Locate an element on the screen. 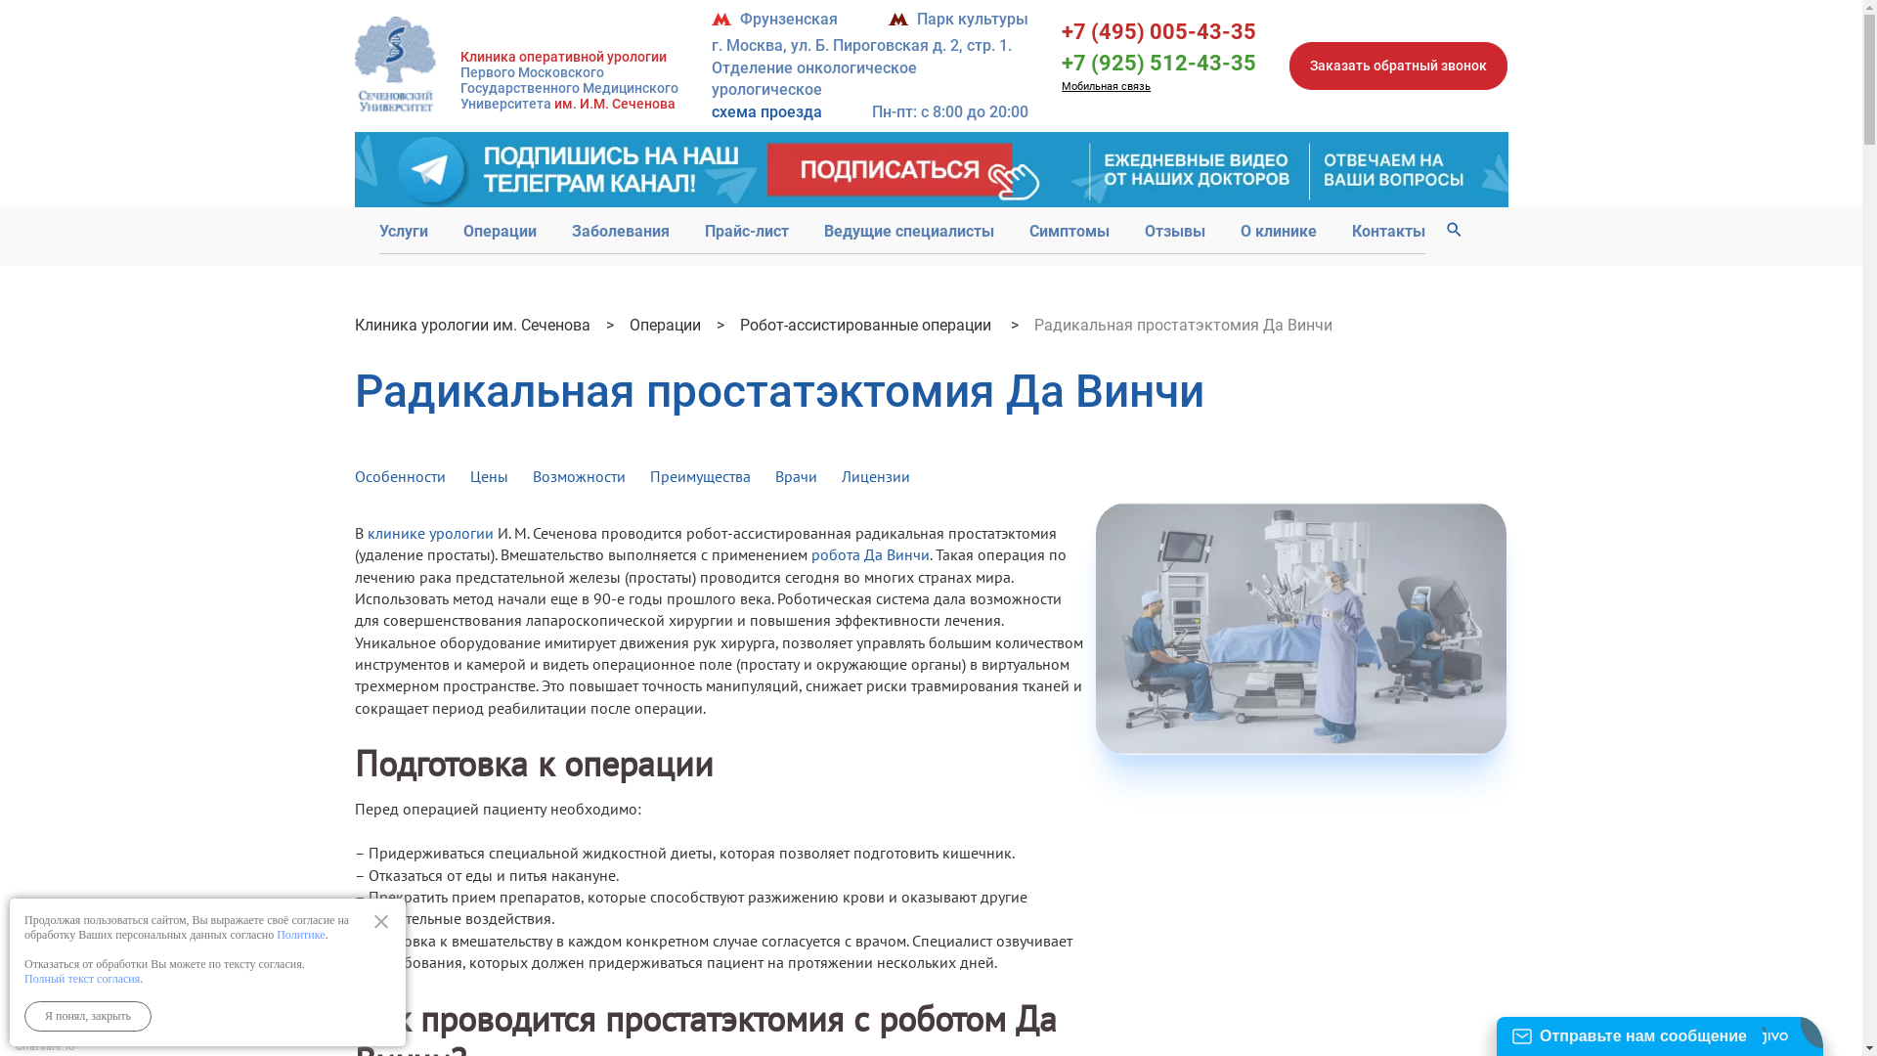 The width and height of the screenshot is (1877, 1056). +7 (925) 512-43-35 is located at coordinates (1159, 63).